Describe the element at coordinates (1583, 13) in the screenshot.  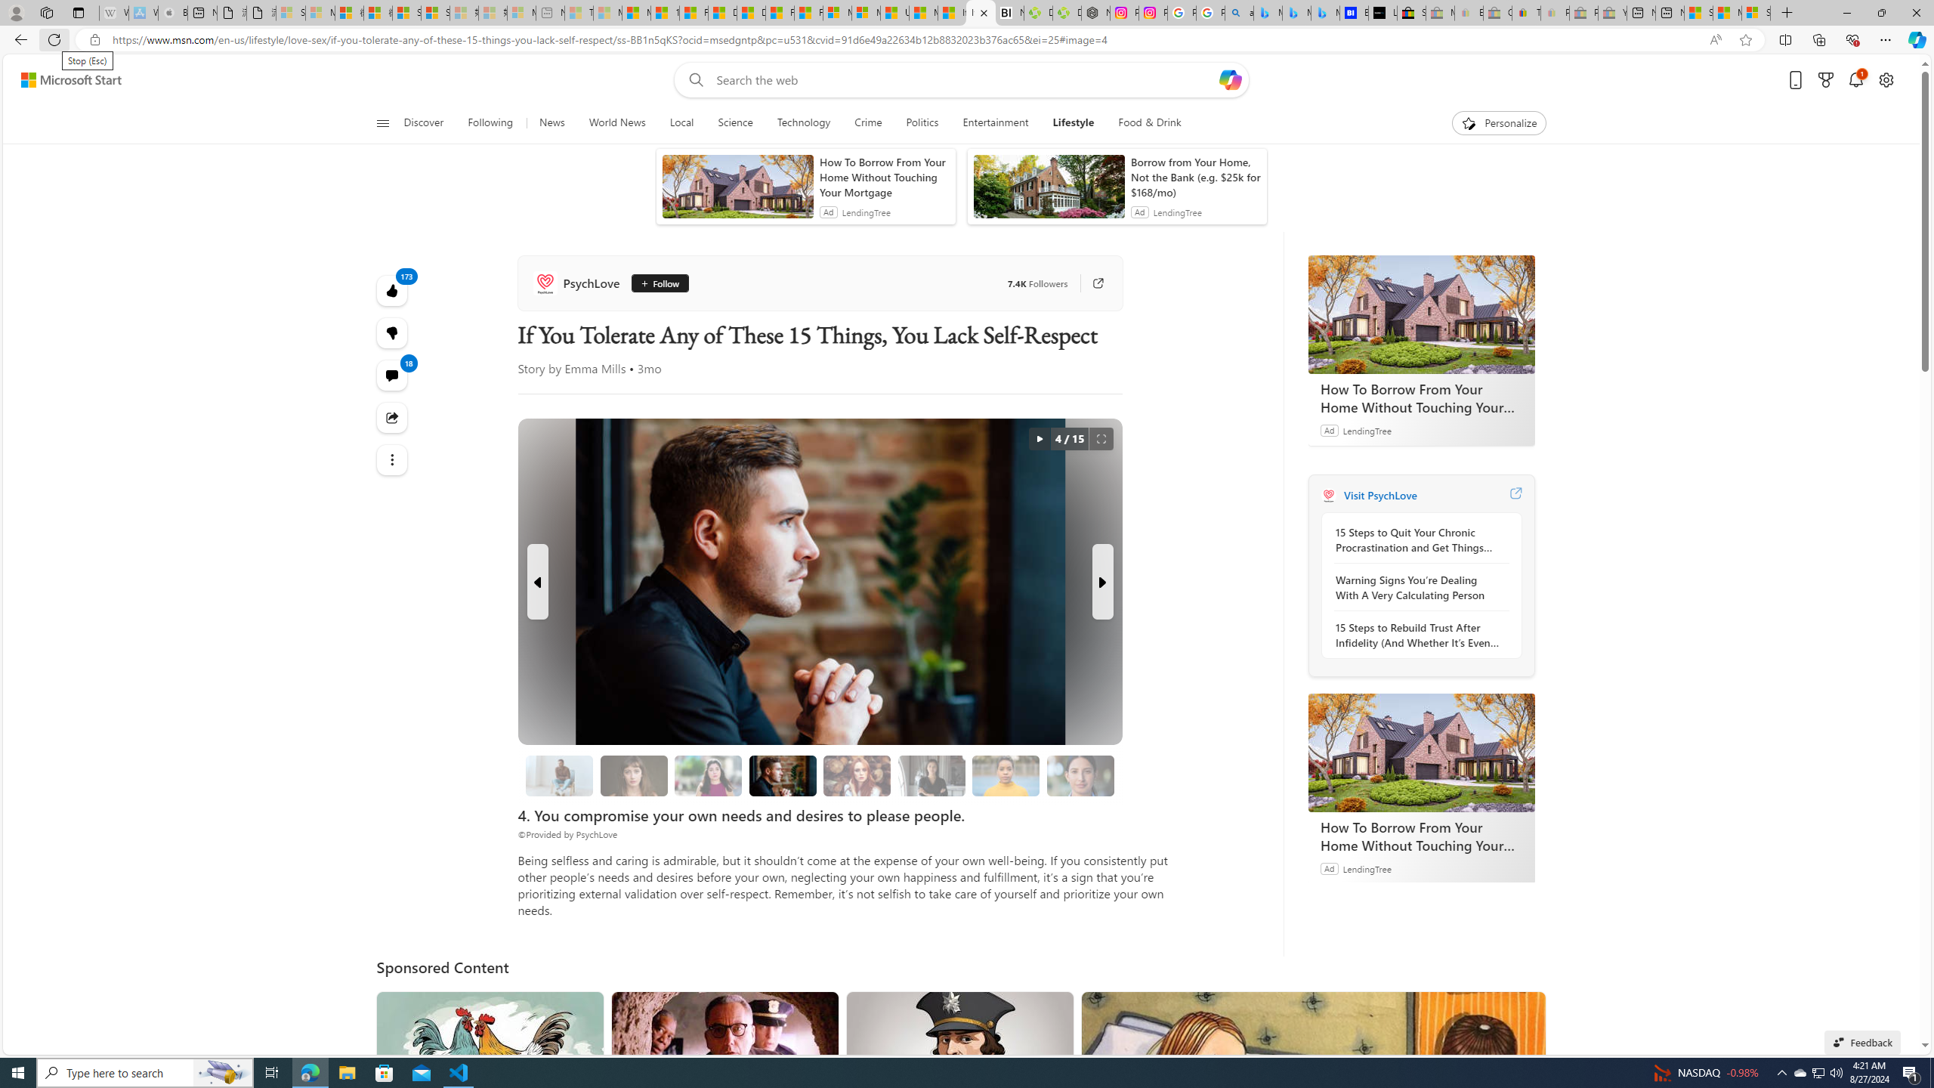
I see `Press Room - eBay Inc. - Sleeping` at that location.